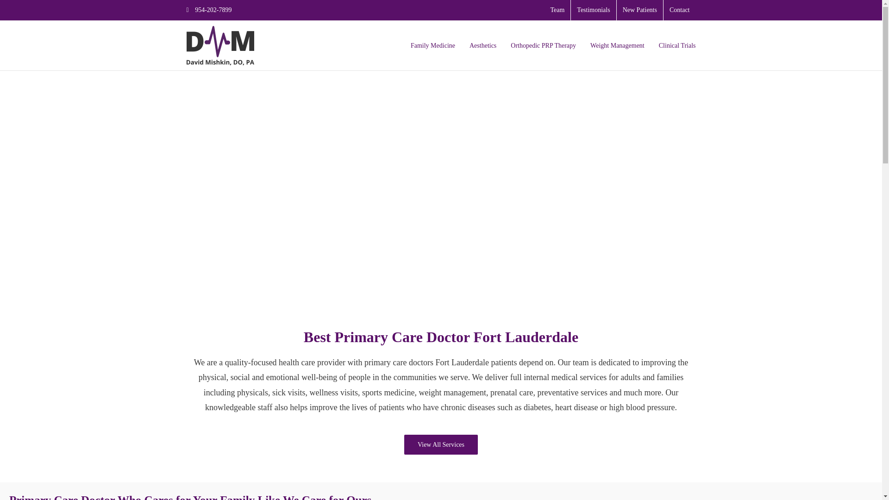 The image size is (889, 500). I want to click on New Patients, so click(640, 10).